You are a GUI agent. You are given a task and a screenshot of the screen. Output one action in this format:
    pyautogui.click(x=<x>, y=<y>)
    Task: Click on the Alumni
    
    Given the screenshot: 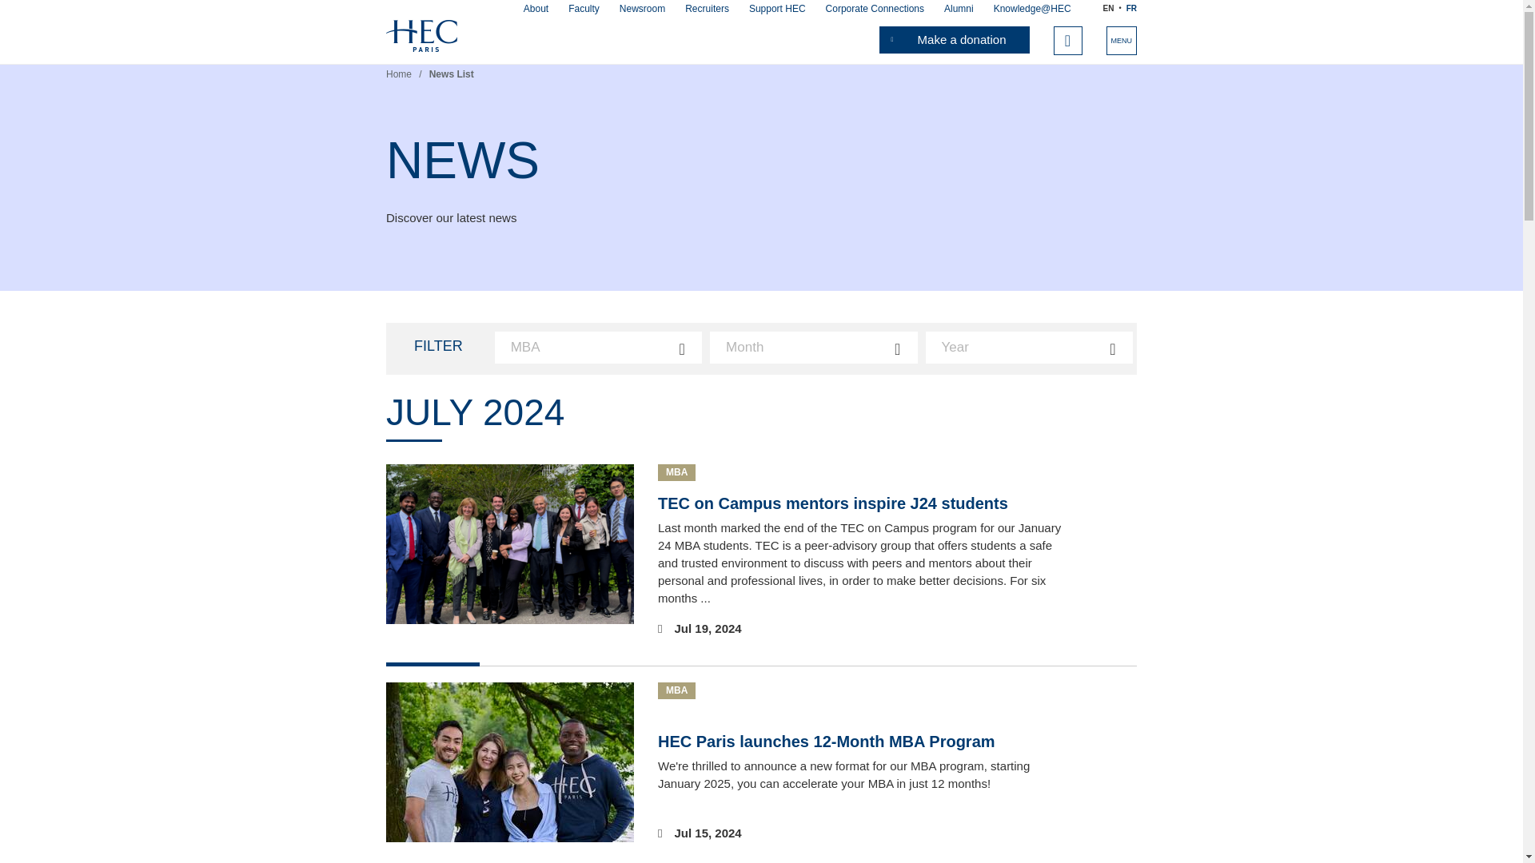 What is the action you would take?
    pyautogui.click(x=958, y=9)
    